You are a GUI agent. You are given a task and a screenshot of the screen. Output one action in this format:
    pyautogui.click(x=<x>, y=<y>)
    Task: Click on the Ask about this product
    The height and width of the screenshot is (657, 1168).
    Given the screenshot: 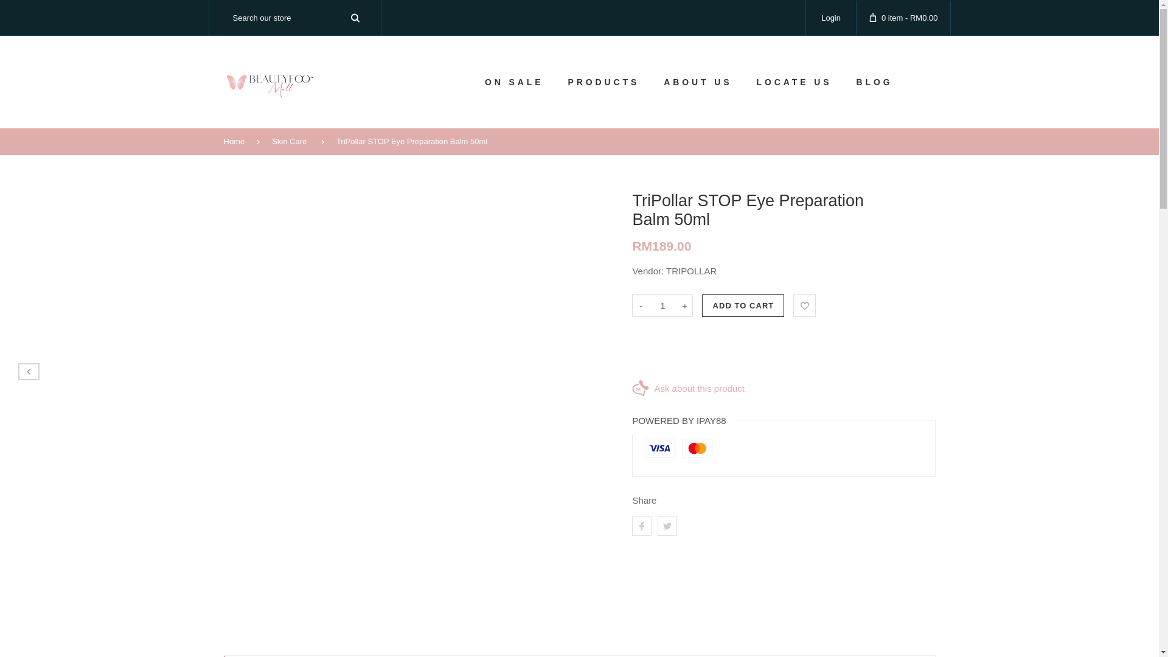 What is the action you would take?
    pyautogui.click(x=784, y=388)
    